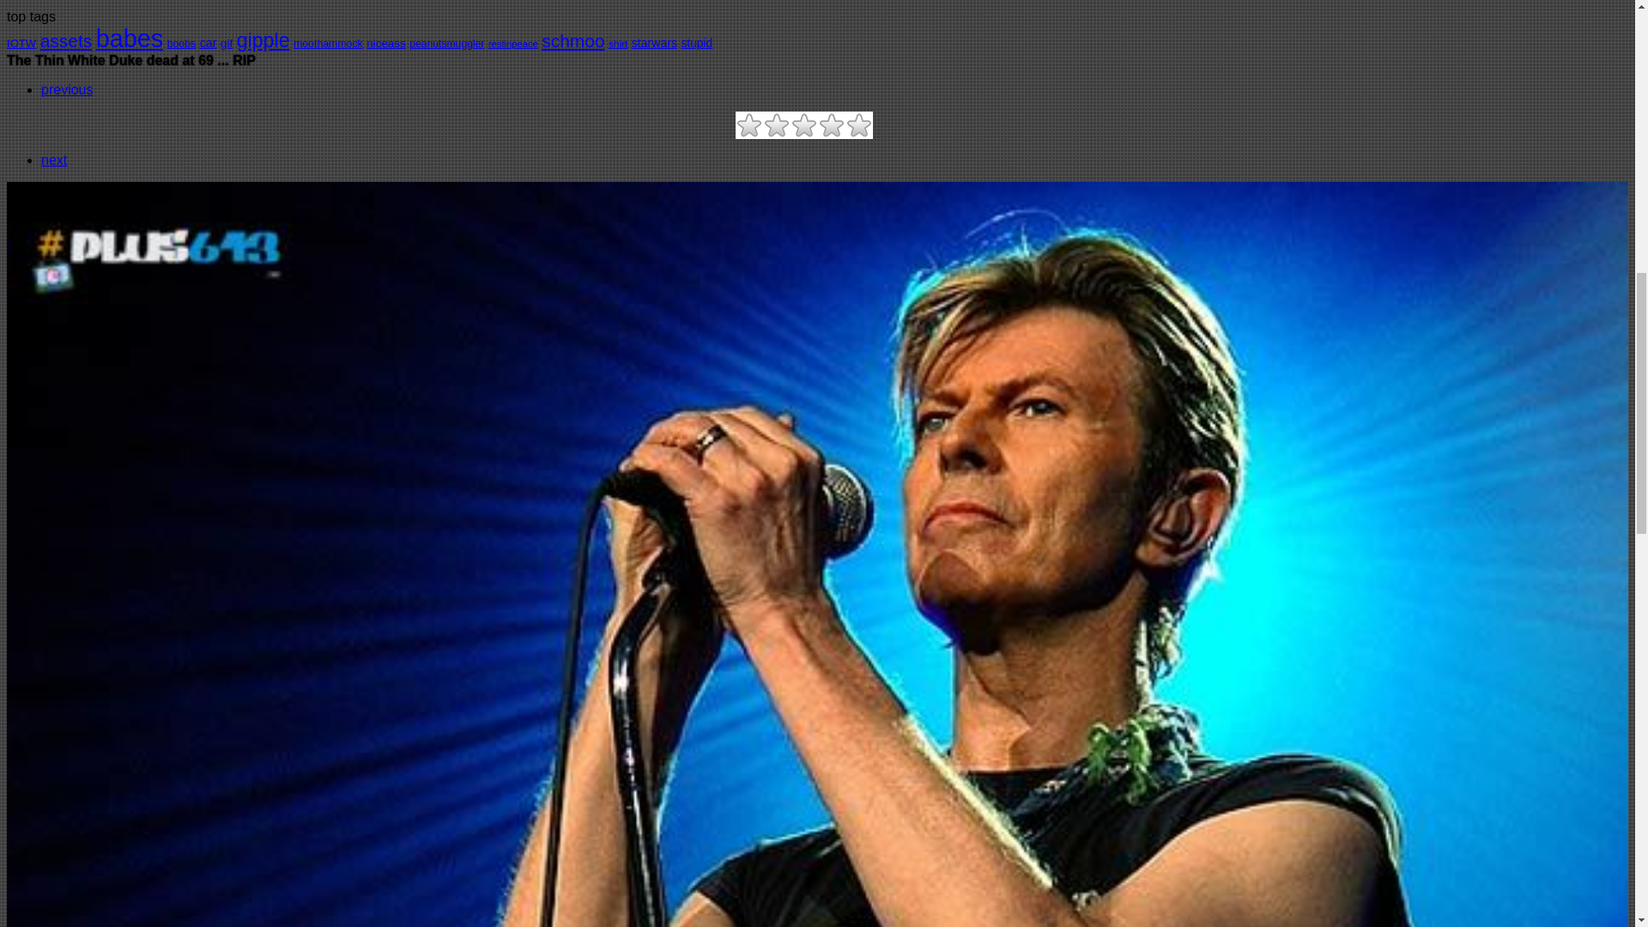  Describe the element at coordinates (227, 43) in the screenshot. I see `gif` at that location.